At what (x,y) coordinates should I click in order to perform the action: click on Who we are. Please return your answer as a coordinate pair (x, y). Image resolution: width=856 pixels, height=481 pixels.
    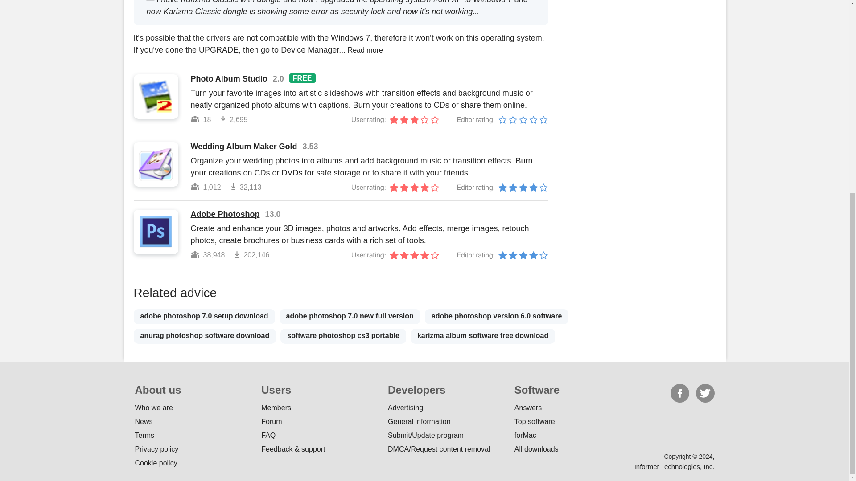
    Looking at the image, I should click on (153, 408).